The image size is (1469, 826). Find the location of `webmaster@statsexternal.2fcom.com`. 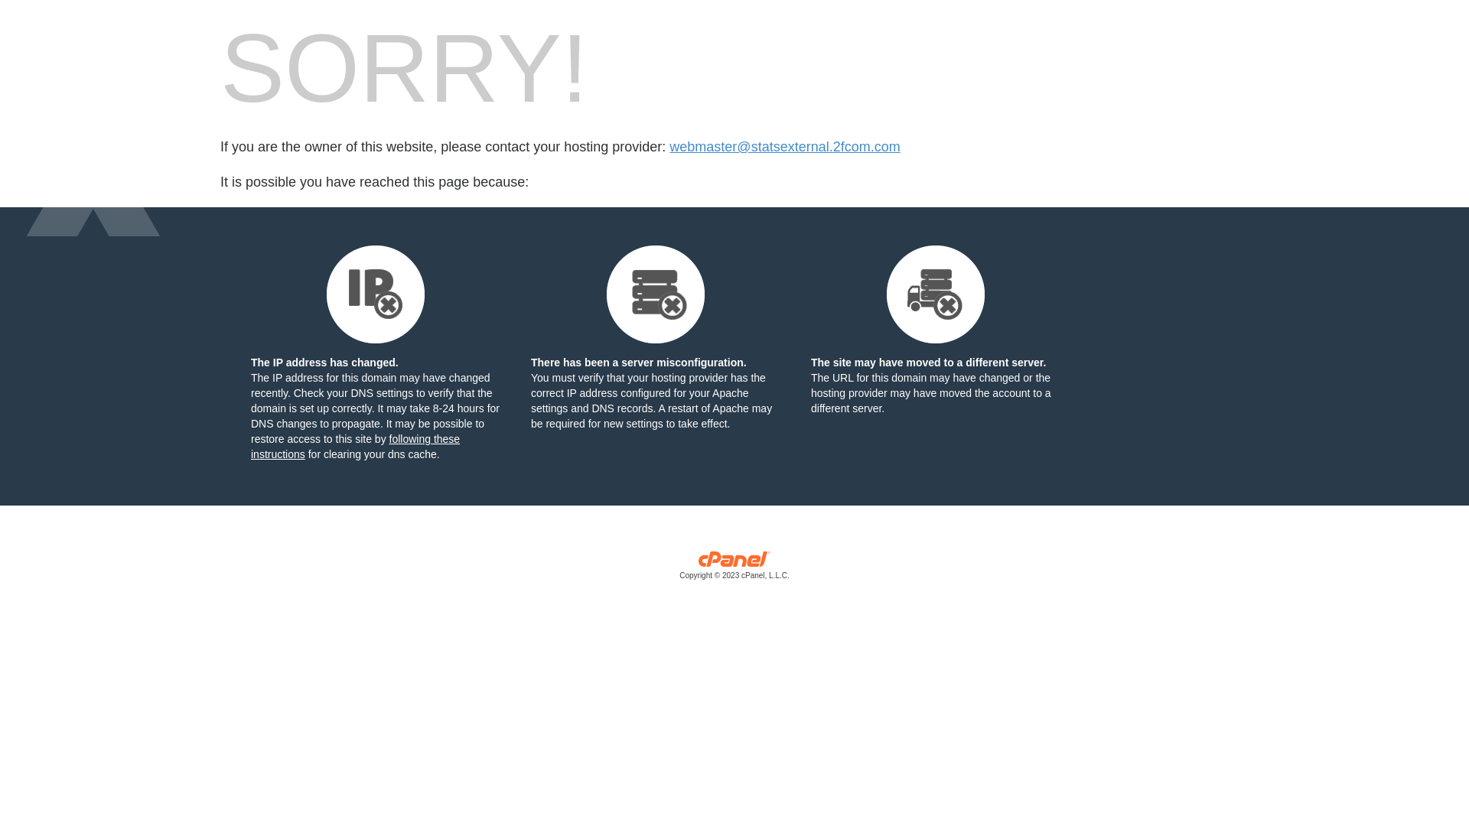

webmaster@statsexternal.2fcom.com is located at coordinates (785, 147).